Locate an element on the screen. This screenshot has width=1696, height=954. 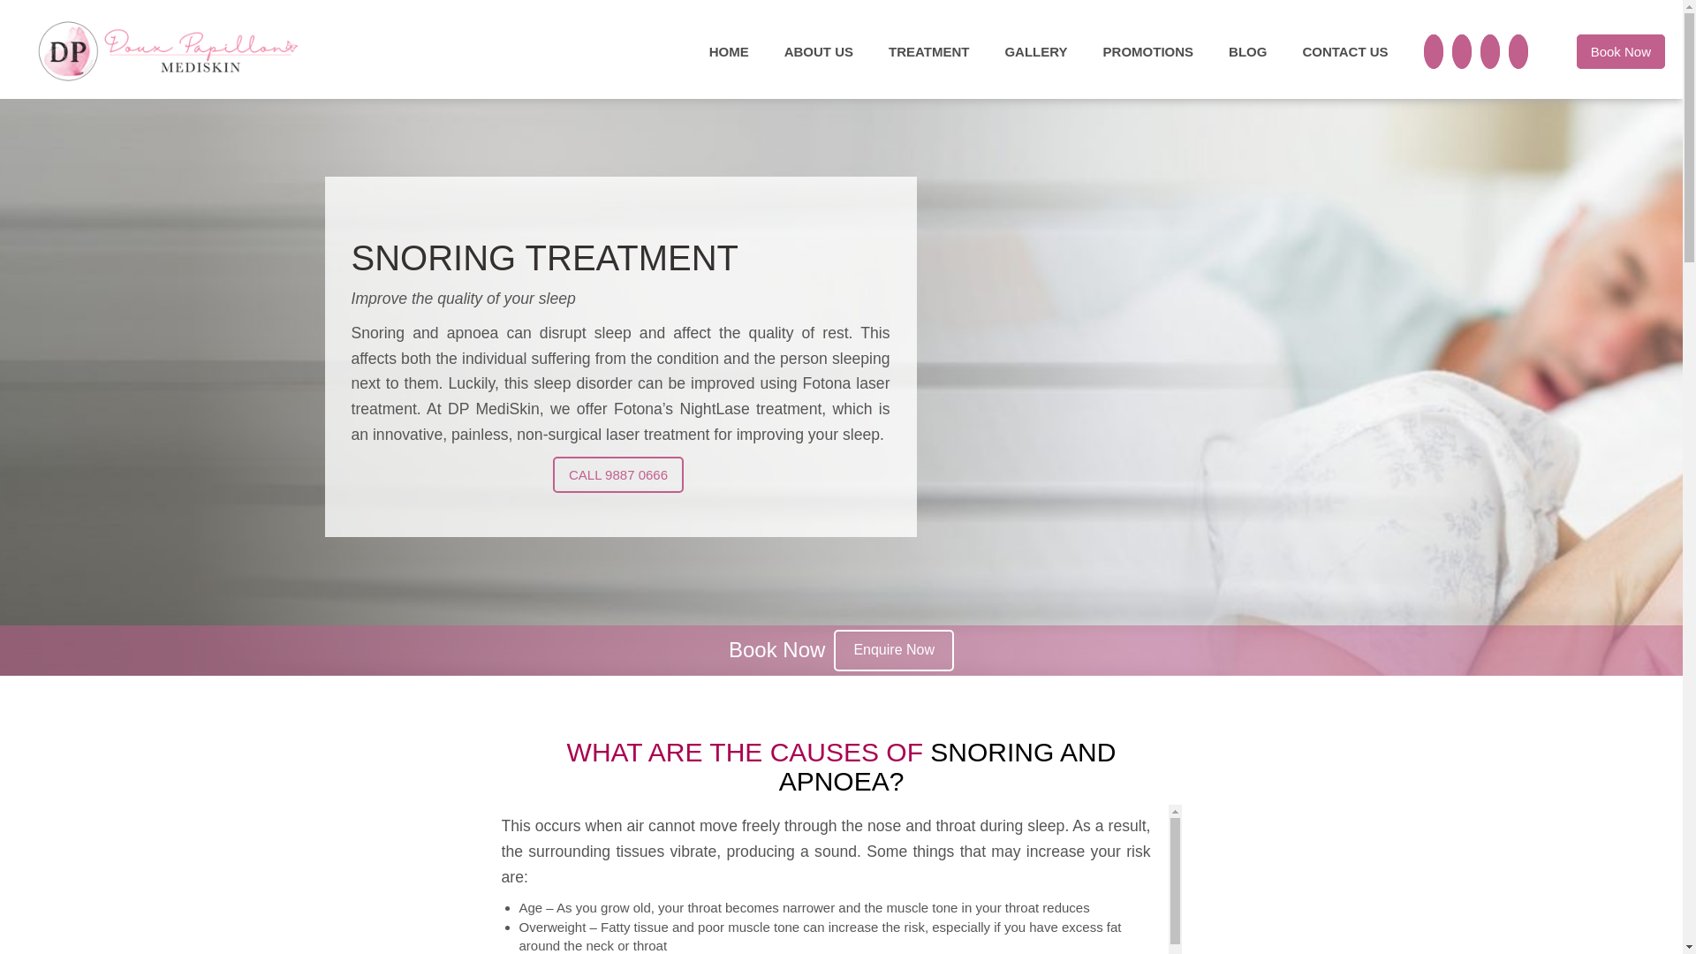
GALLERY is located at coordinates (1035, 51).